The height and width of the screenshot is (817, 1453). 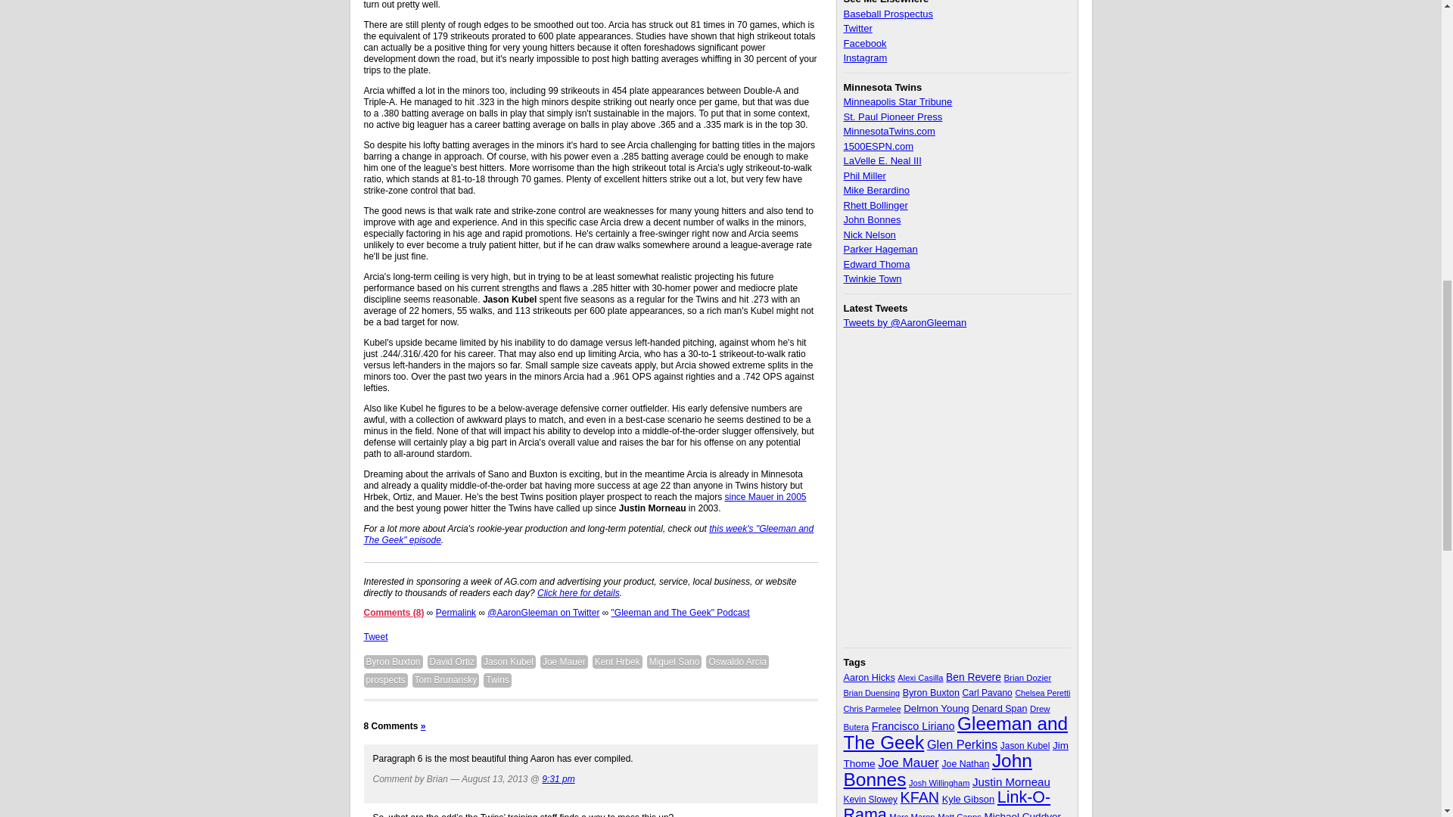 What do you see at coordinates (578, 592) in the screenshot?
I see `Click here for details` at bounding box center [578, 592].